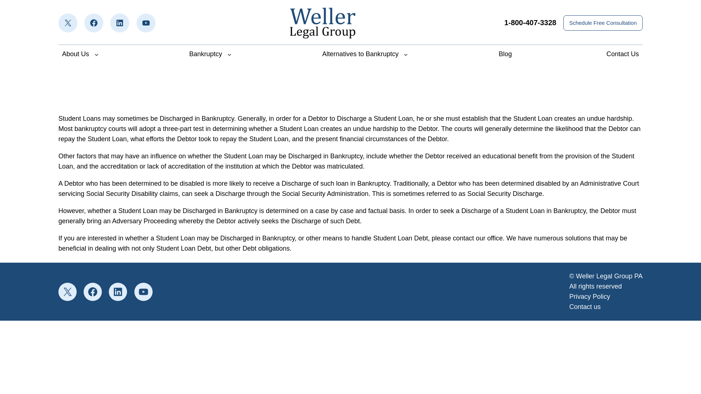 Image resolution: width=701 pixels, height=394 pixels. What do you see at coordinates (93, 23) in the screenshot?
I see `Facebook` at bounding box center [93, 23].